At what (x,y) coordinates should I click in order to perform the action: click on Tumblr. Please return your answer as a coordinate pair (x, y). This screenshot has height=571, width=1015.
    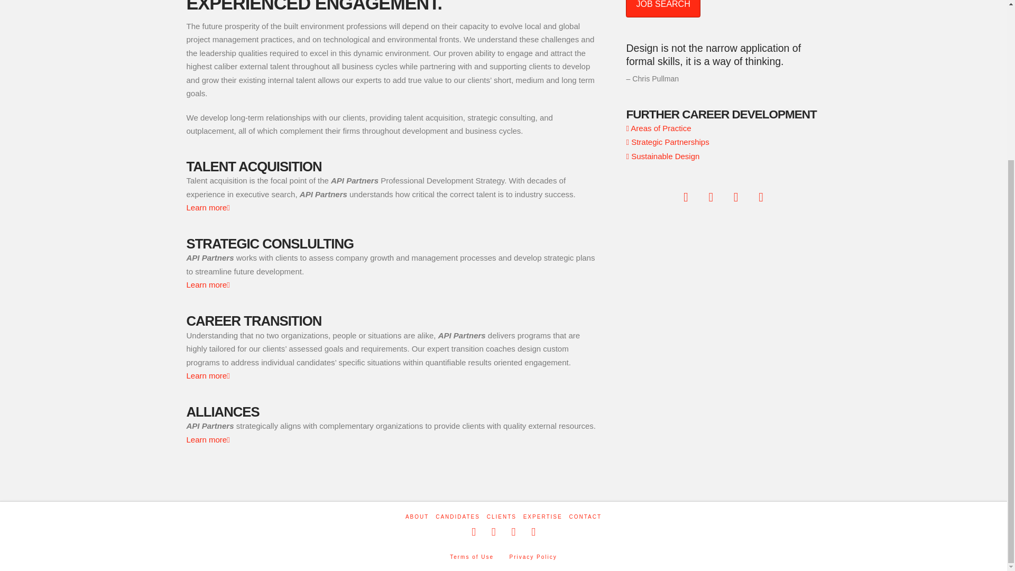
    Looking at the image, I should click on (533, 532).